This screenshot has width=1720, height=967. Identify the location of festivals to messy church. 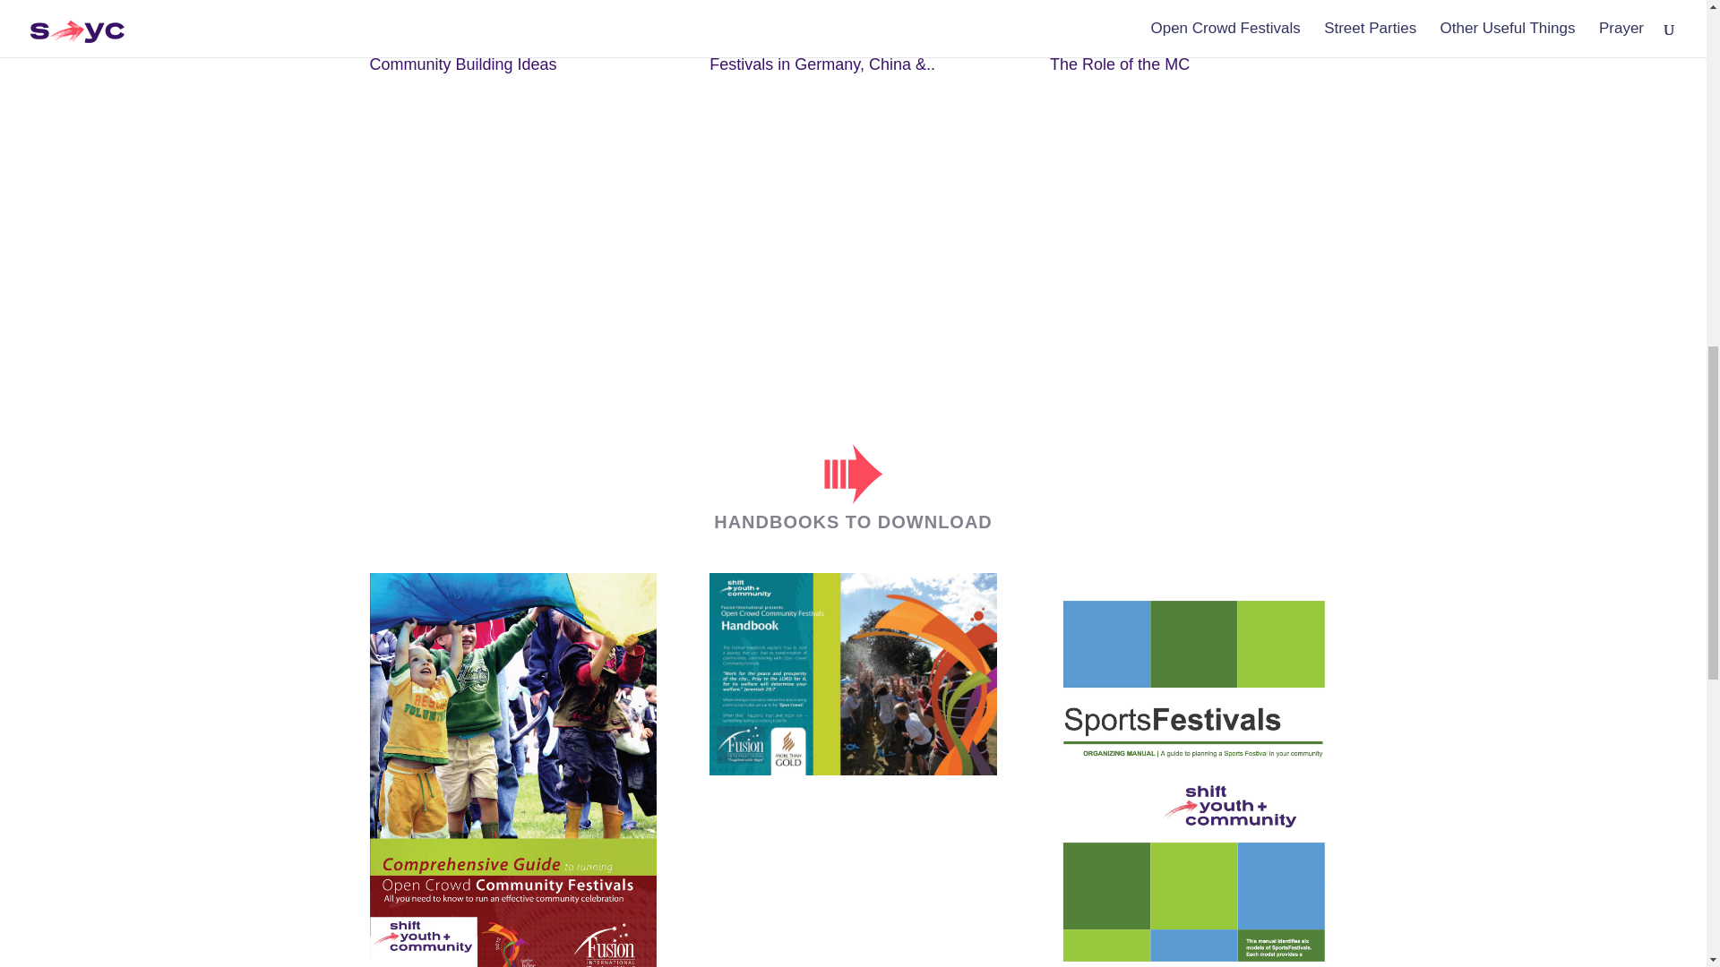
(1192, 4).